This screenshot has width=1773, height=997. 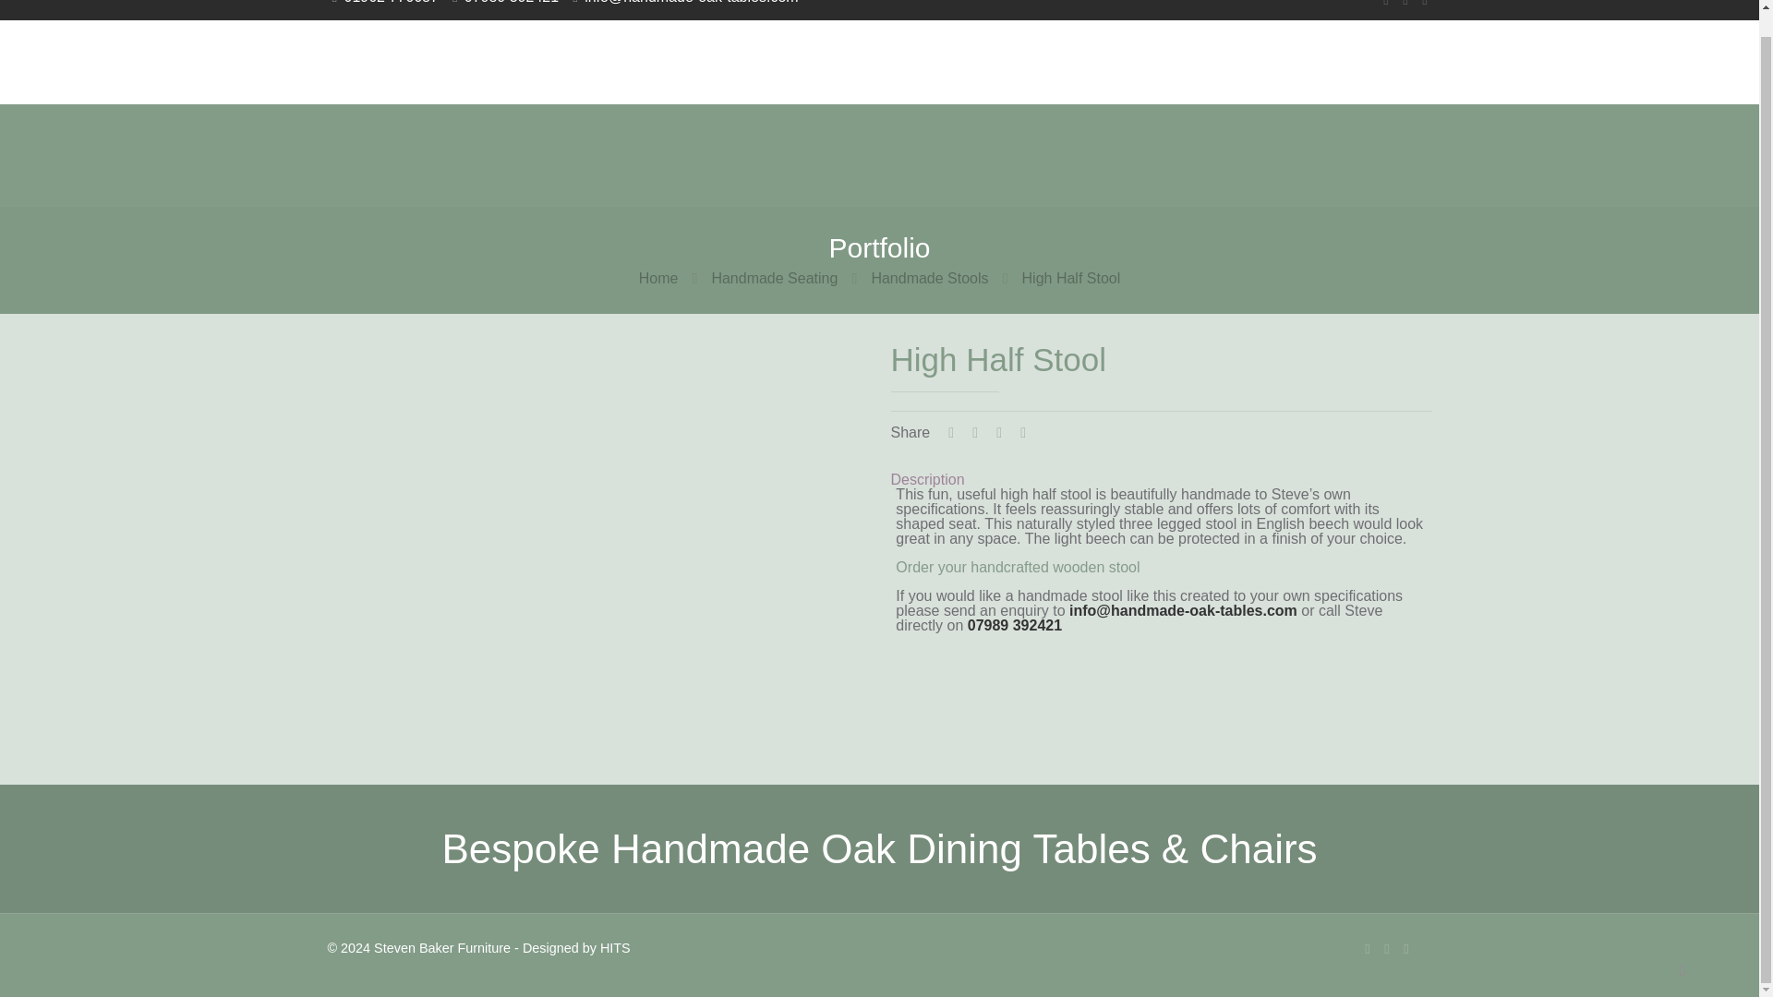 I want to click on Furniture, so click(x=868, y=61).